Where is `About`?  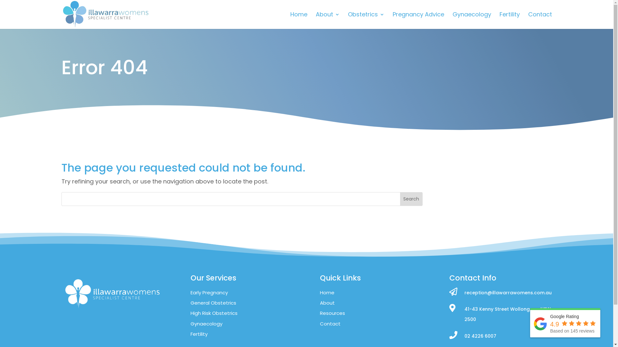
About is located at coordinates (327, 21).